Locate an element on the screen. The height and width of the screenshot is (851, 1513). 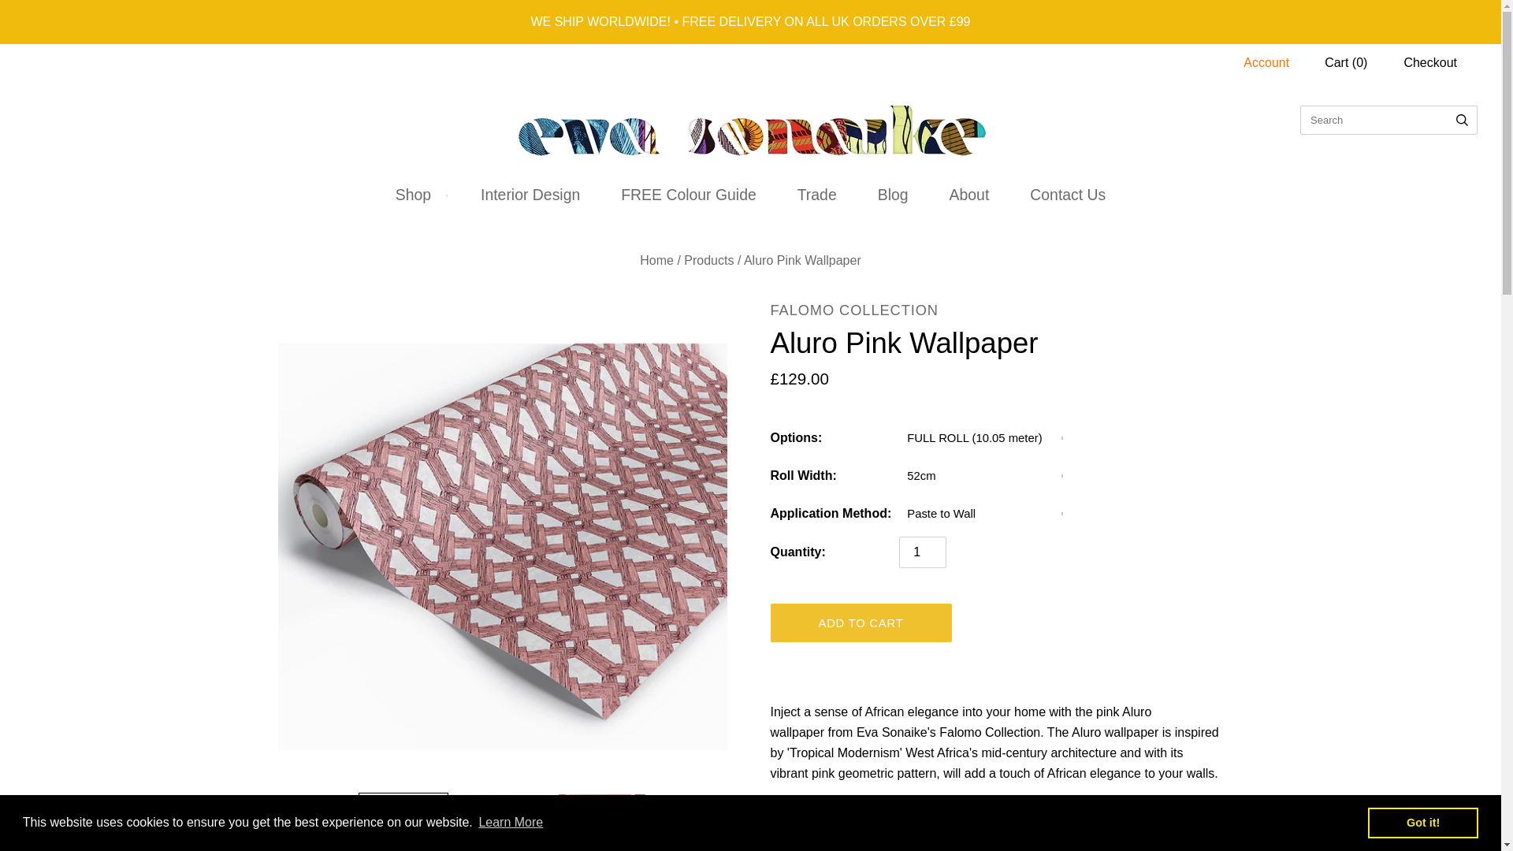
Trade is located at coordinates (817, 195).